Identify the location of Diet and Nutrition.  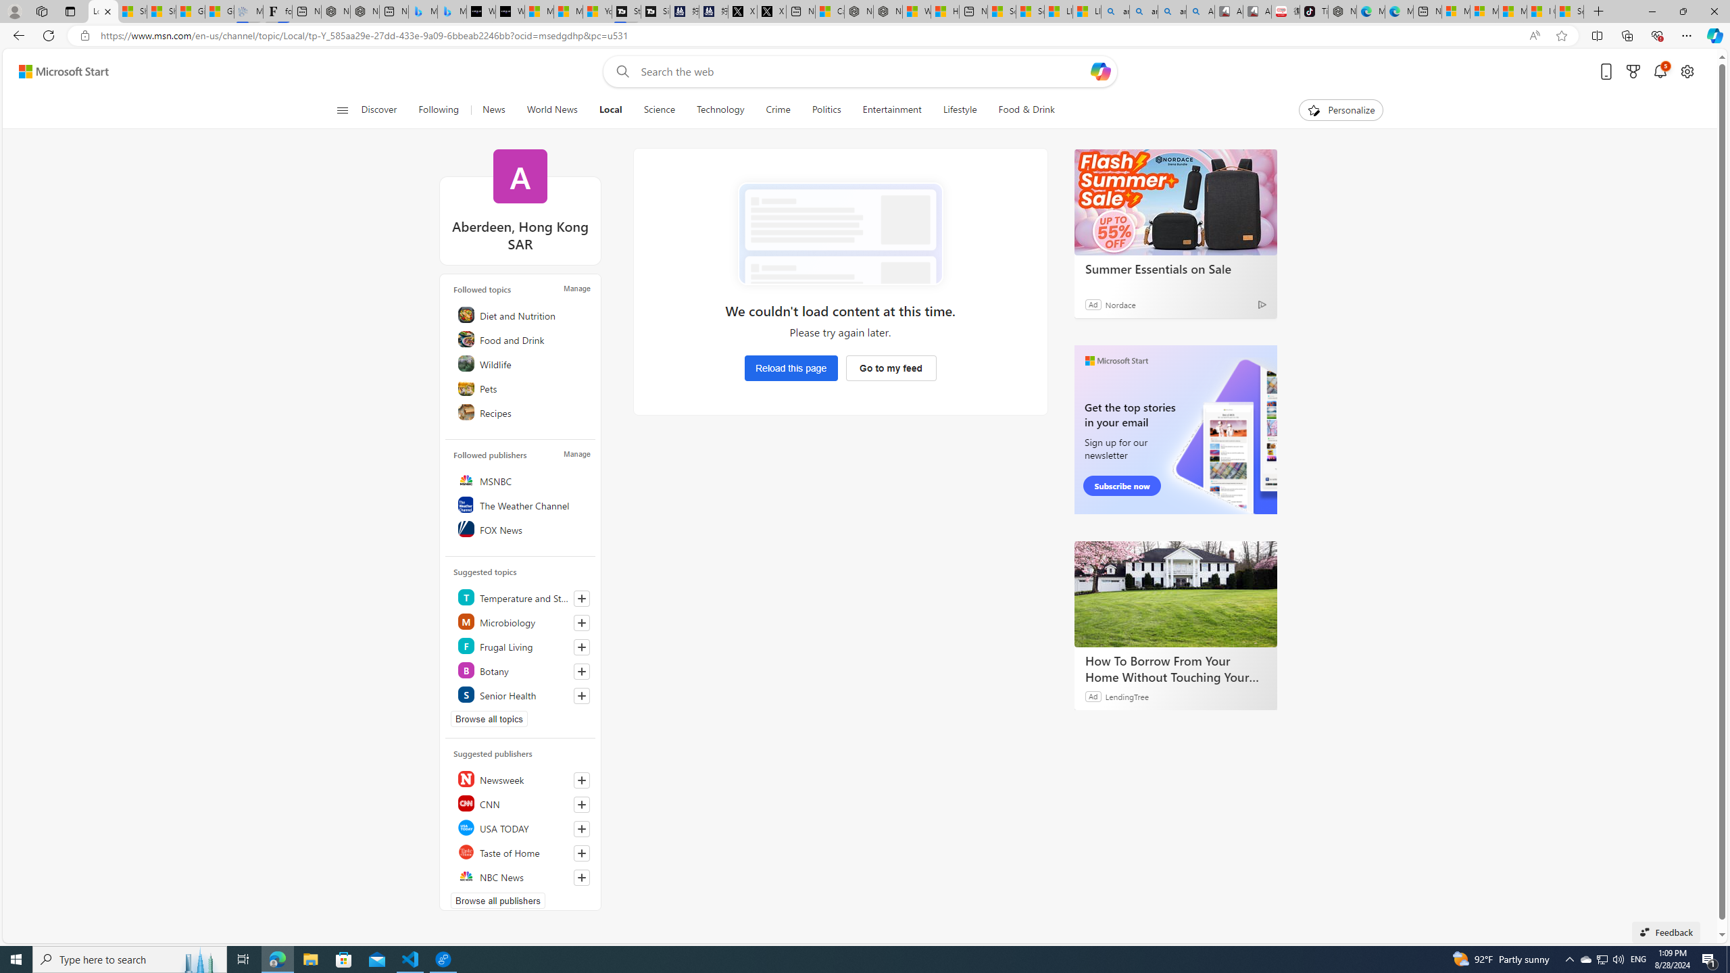
(522, 315).